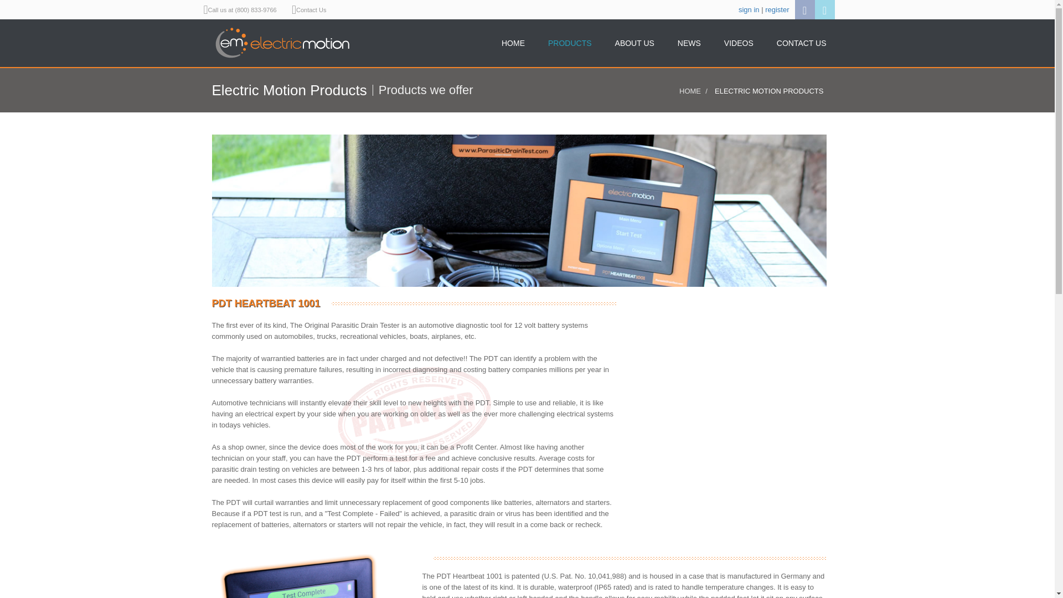 The width and height of the screenshot is (1063, 598). Describe the element at coordinates (749, 9) in the screenshot. I see `sign in` at that location.